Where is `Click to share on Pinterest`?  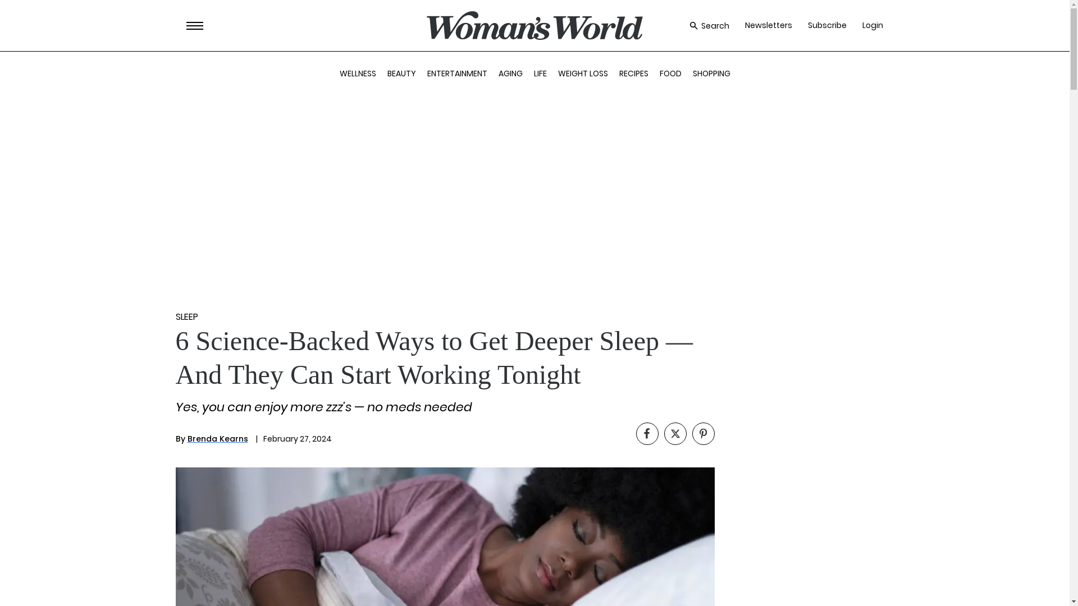
Click to share on Pinterest is located at coordinates (703, 433).